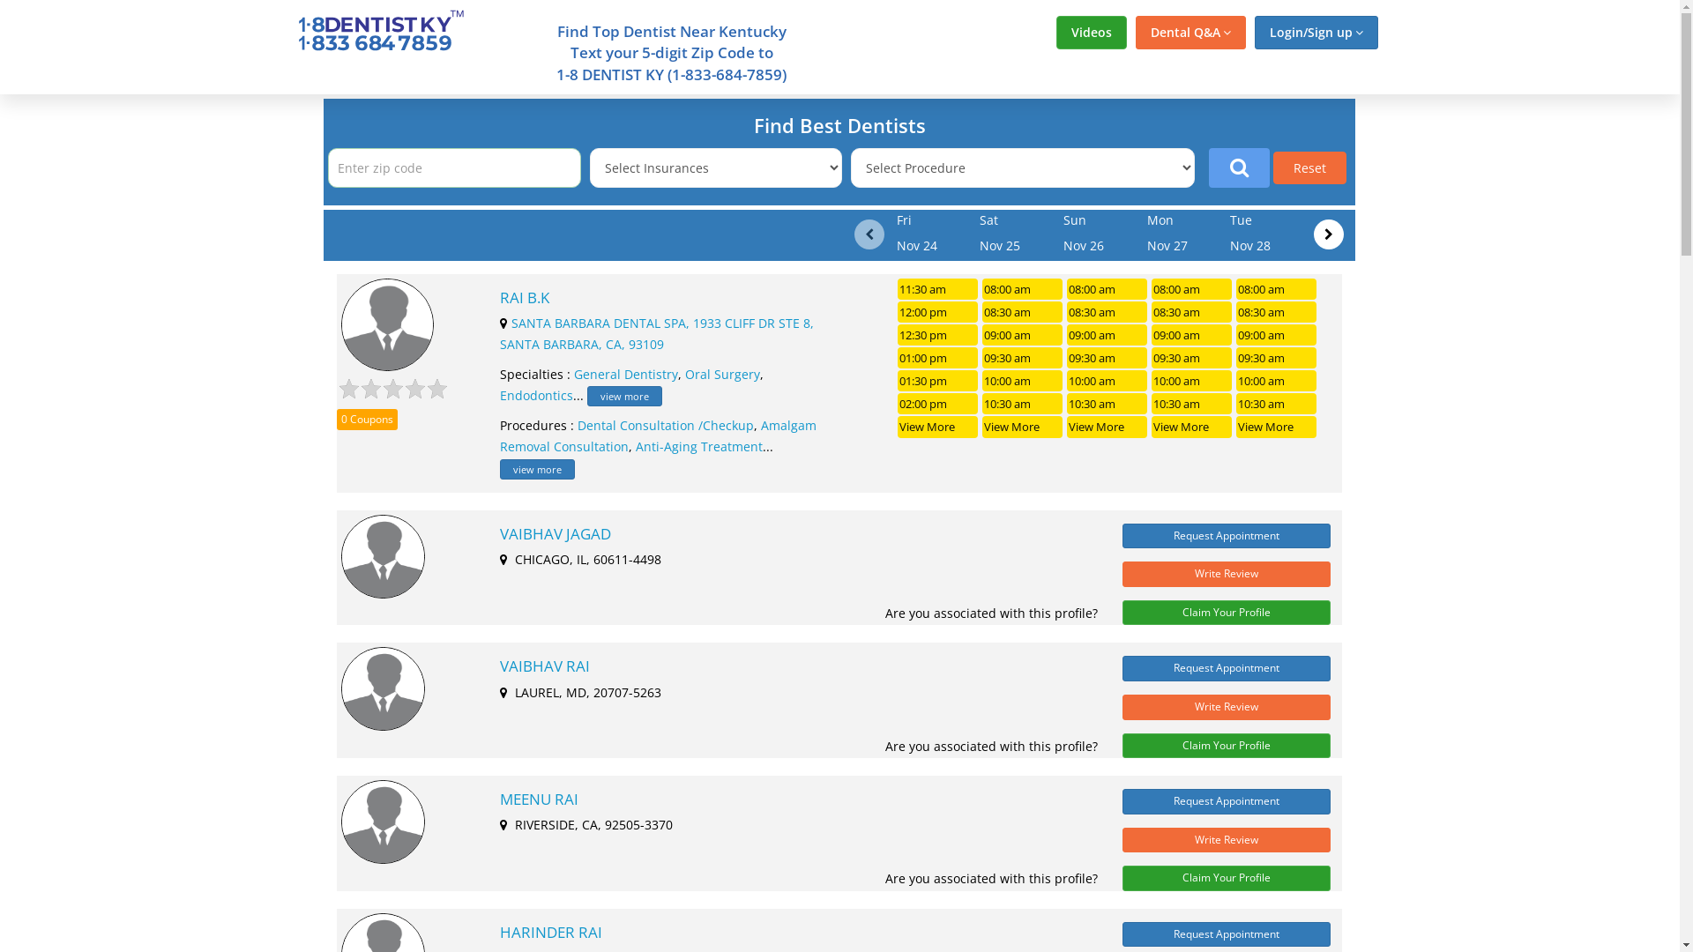 The height and width of the screenshot is (952, 1693). What do you see at coordinates (1227, 746) in the screenshot?
I see `Claim Your Profile` at bounding box center [1227, 746].